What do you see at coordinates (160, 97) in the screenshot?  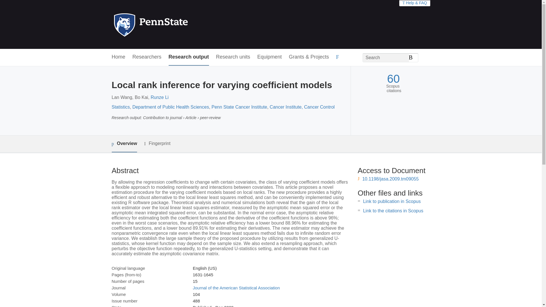 I see `Runze Li` at bounding box center [160, 97].